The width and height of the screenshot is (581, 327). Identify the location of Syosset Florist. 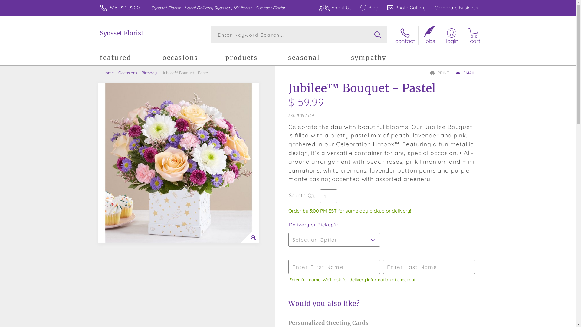
(143, 33).